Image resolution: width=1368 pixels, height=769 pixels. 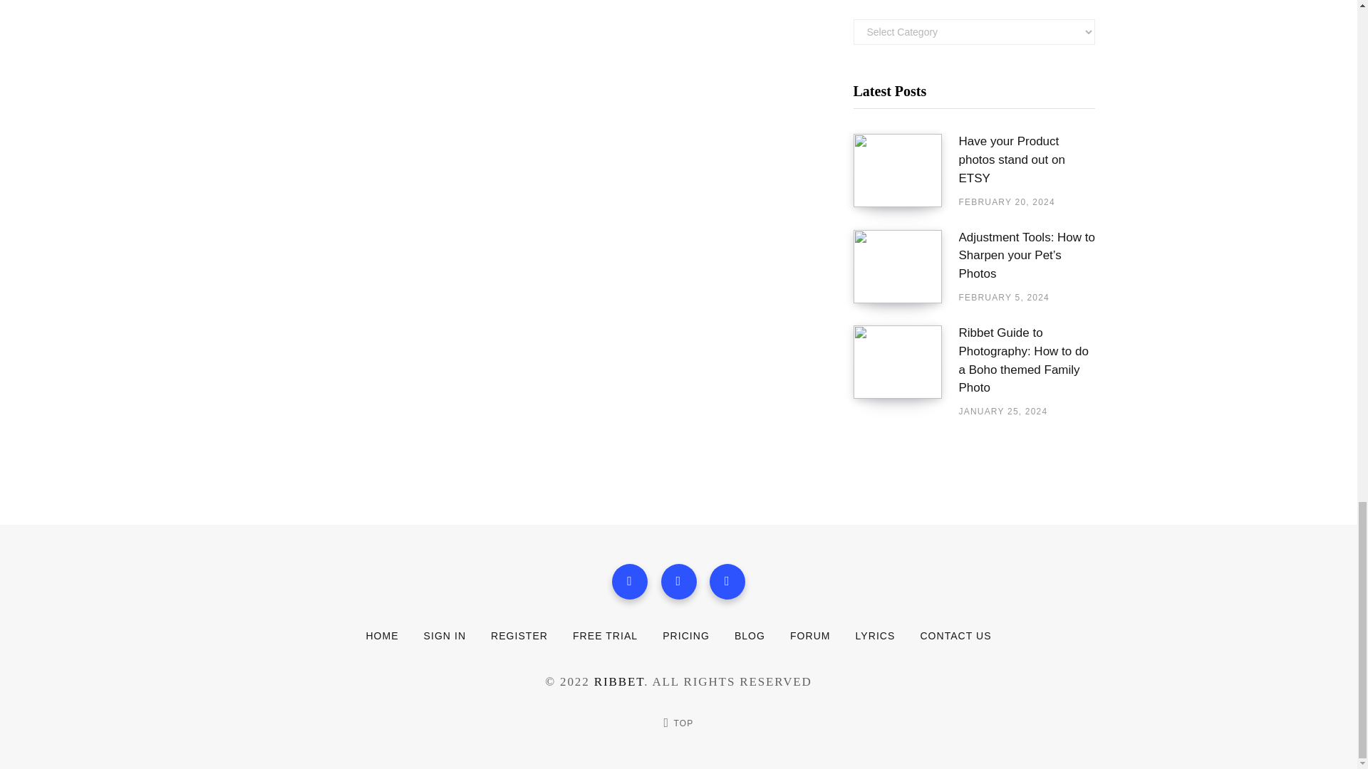 What do you see at coordinates (629, 581) in the screenshot?
I see `Facebook` at bounding box center [629, 581].